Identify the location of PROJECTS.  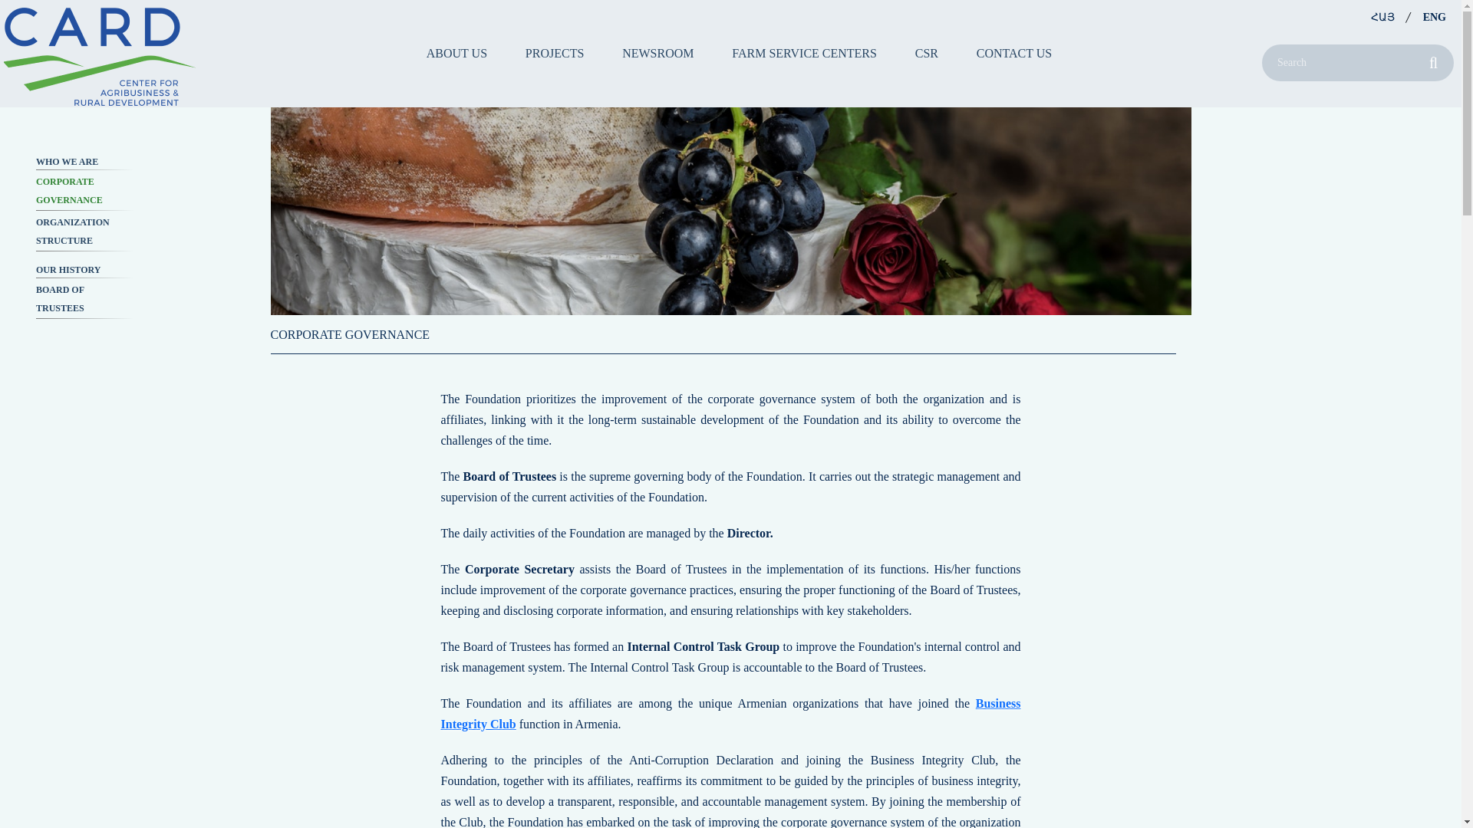
(554, 52).